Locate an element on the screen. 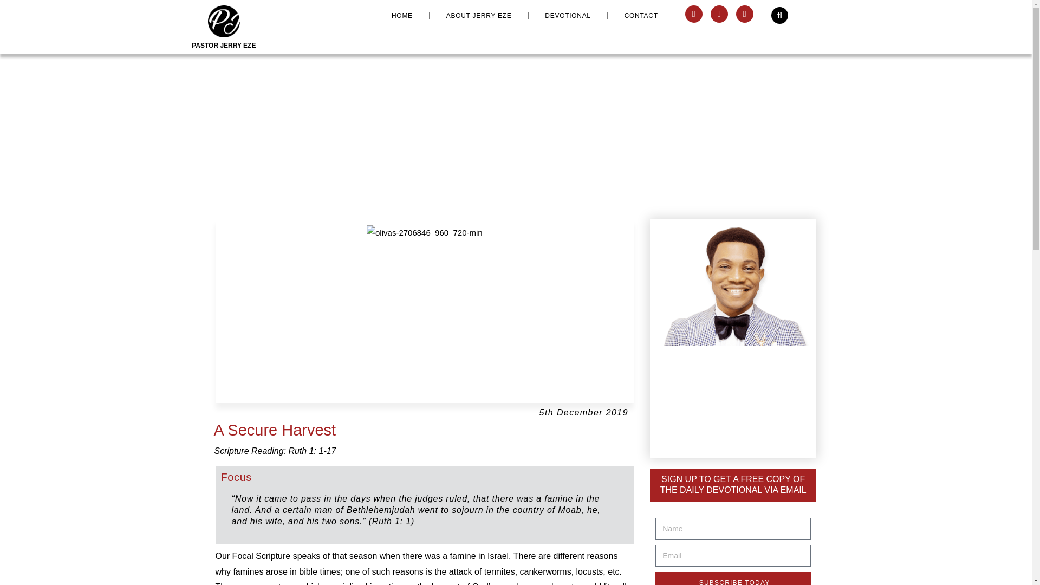 Image resolution: width=1040 pixels, height=585 pixels. CONTACT is located at coordinates (641, 15).